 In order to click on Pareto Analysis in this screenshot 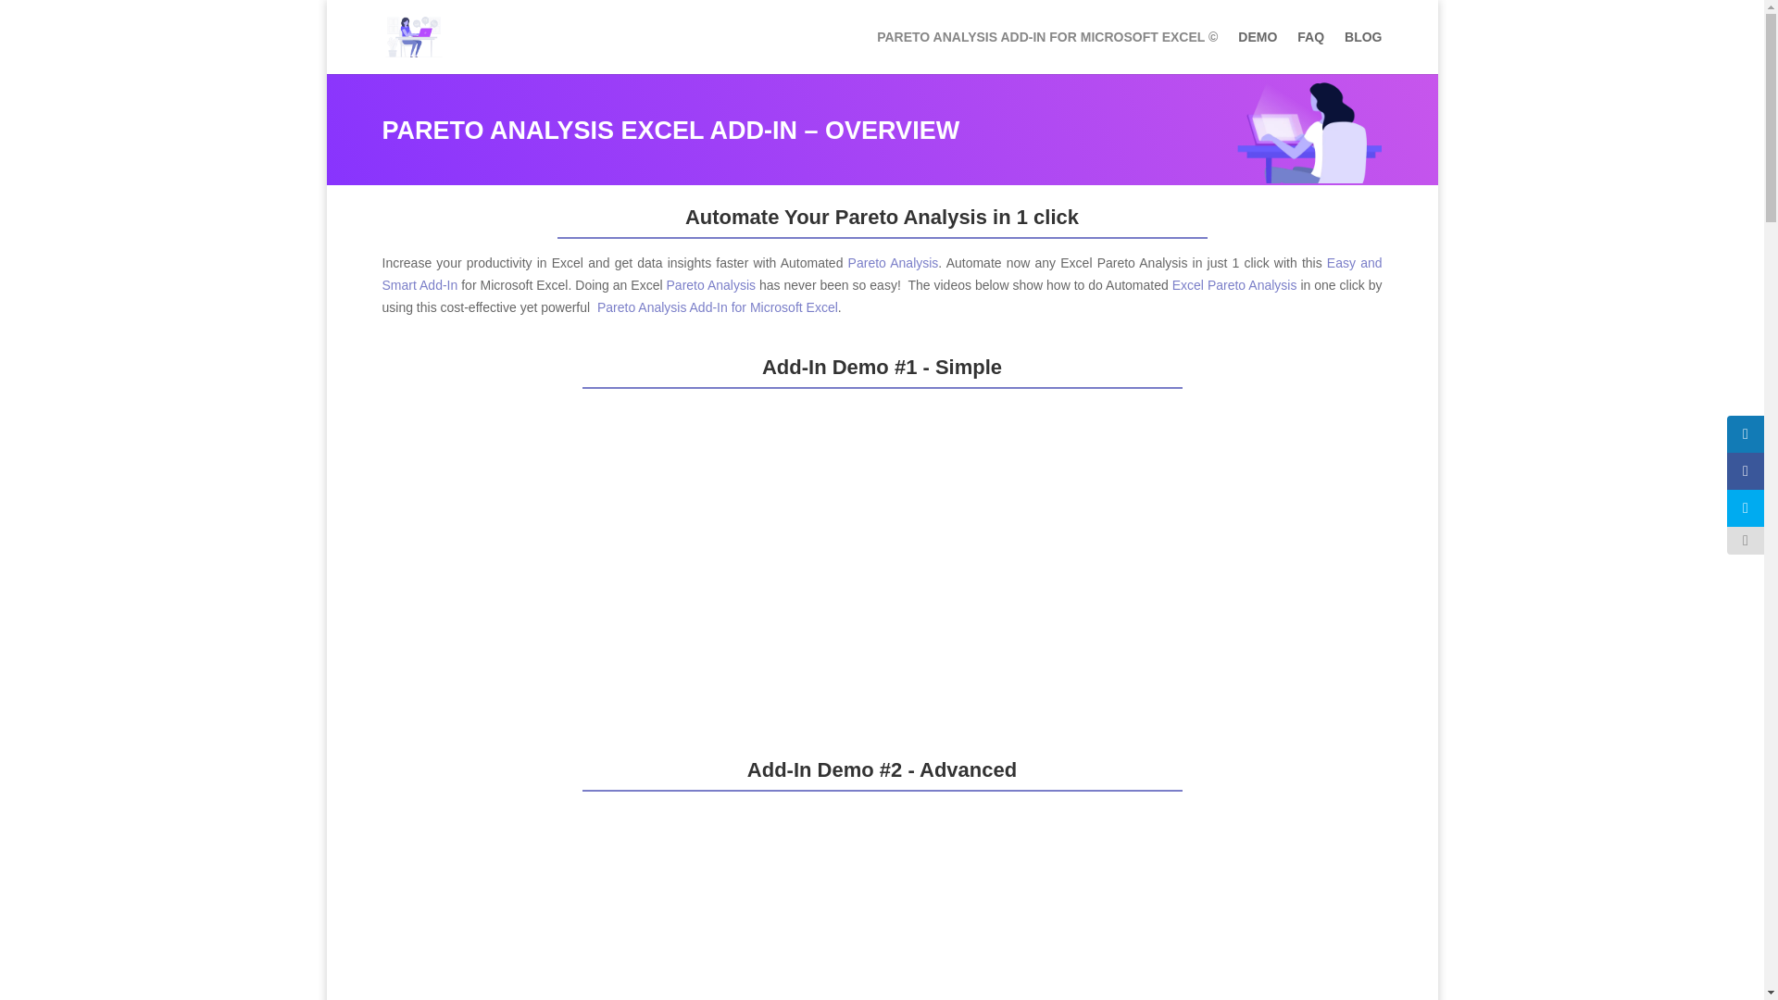, I will do `click(893, 263)`.